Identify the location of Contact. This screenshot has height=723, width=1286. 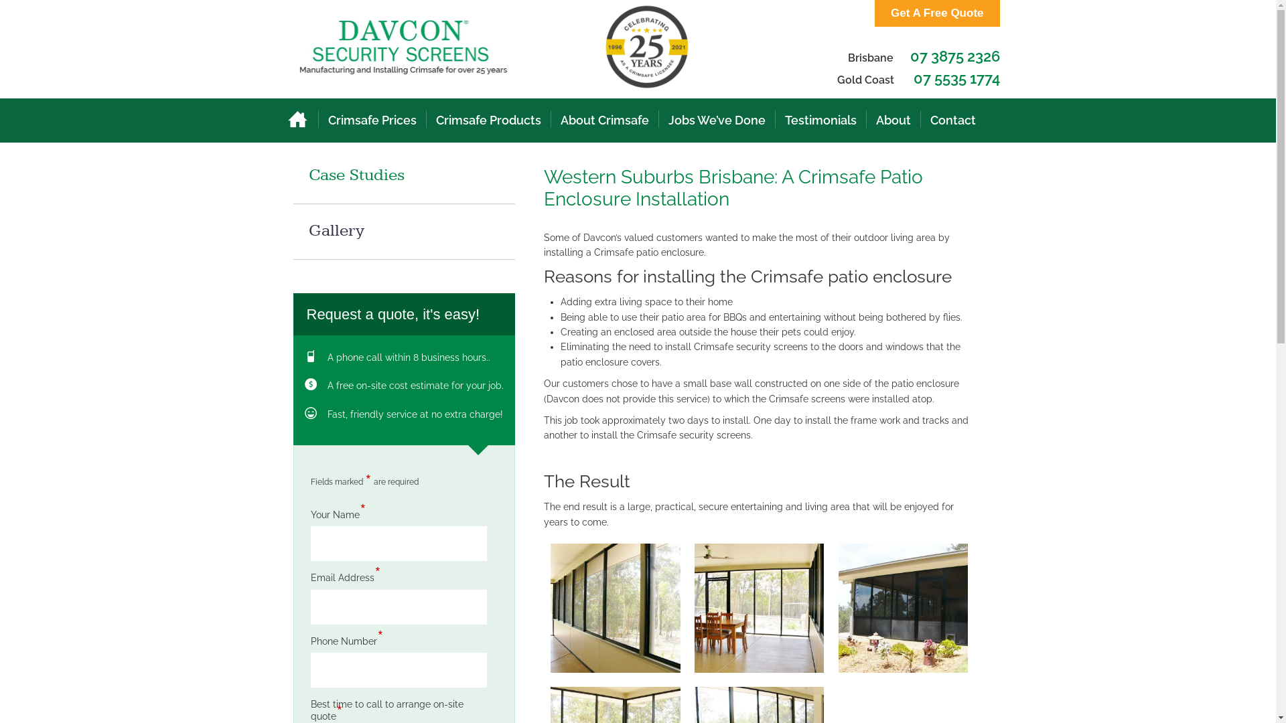
(952, 120).